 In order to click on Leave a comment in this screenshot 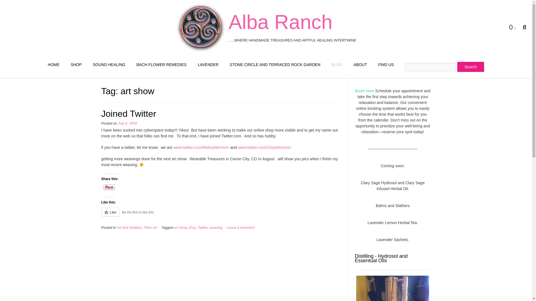, I will do `click(241, 228)`.